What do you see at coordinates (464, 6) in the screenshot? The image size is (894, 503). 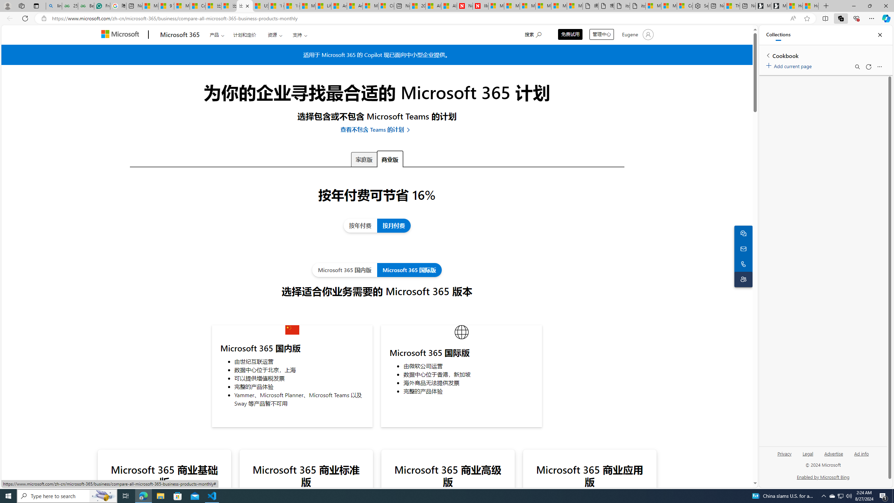 I see `Newsweek - News, Analysis, Politics, Business, Technology` at bounding box center [464, 6].